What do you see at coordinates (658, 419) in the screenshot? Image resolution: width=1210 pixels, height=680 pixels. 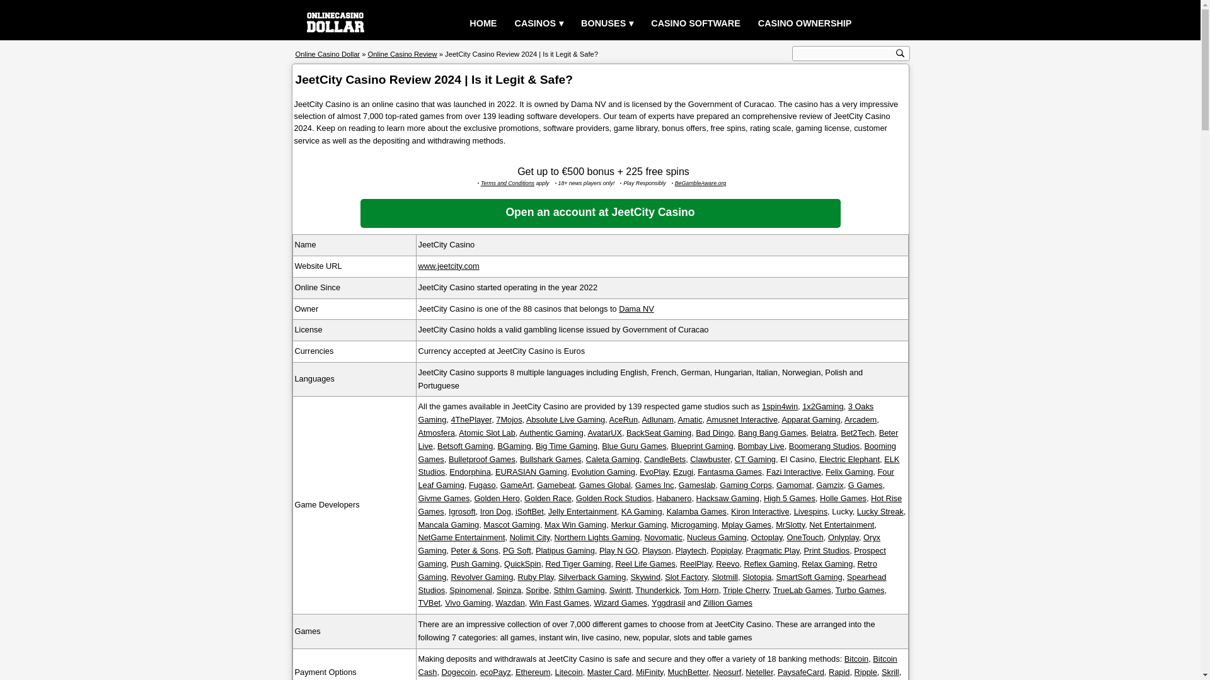 I see `Adlunam` at bounding box center [658, 419].